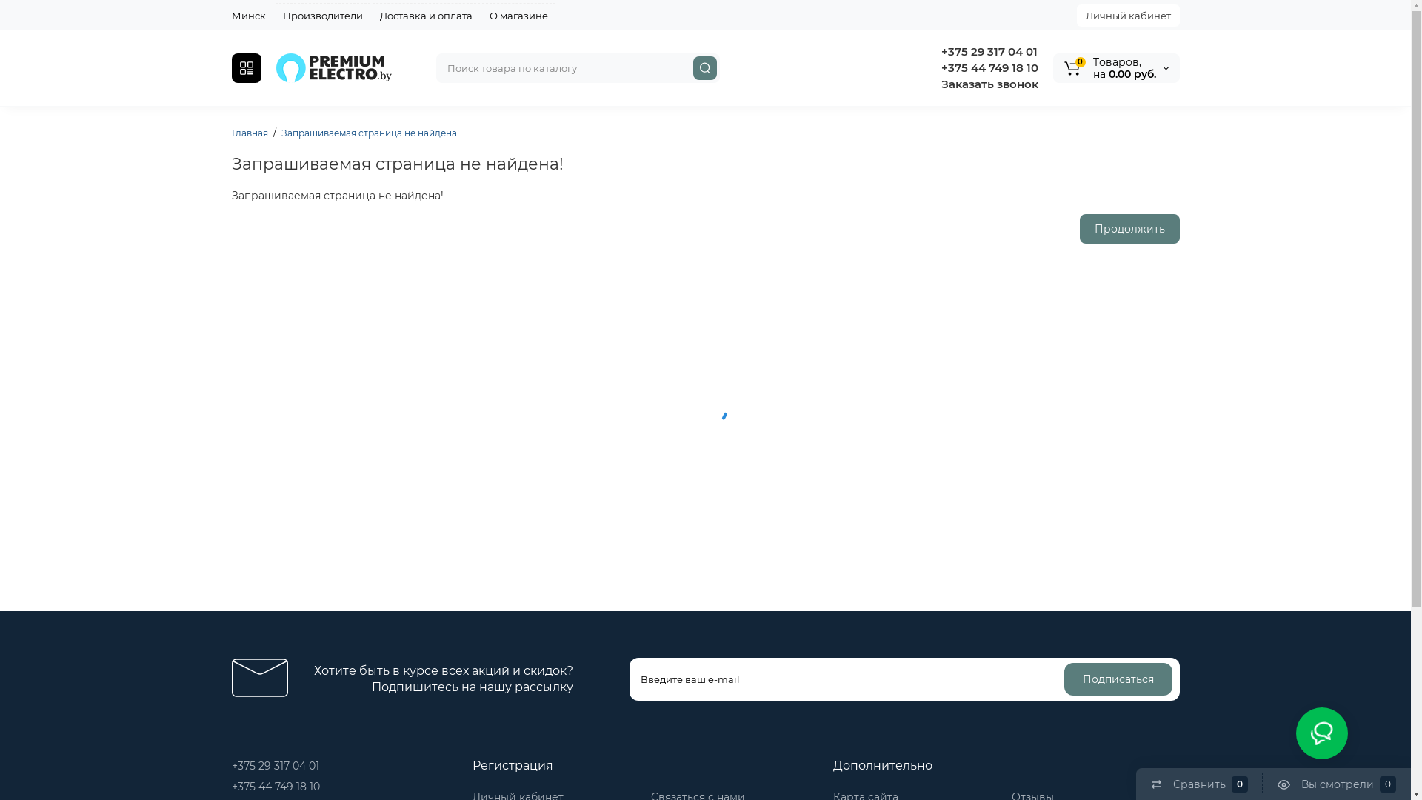 The image size is (1422, 800). Describe the element at coordinates (275, 766) in the screenshot. I see `+375 29 317 04 01` at that location.